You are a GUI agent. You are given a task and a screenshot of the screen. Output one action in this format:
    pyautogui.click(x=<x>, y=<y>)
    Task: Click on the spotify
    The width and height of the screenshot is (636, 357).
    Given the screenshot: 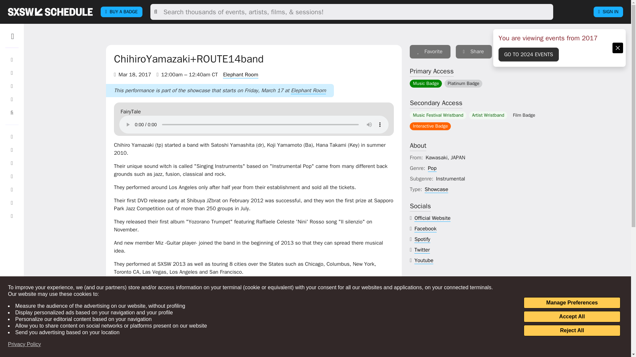 What is the action you would take?
    pyautogui.click(x=422, y=239)
    